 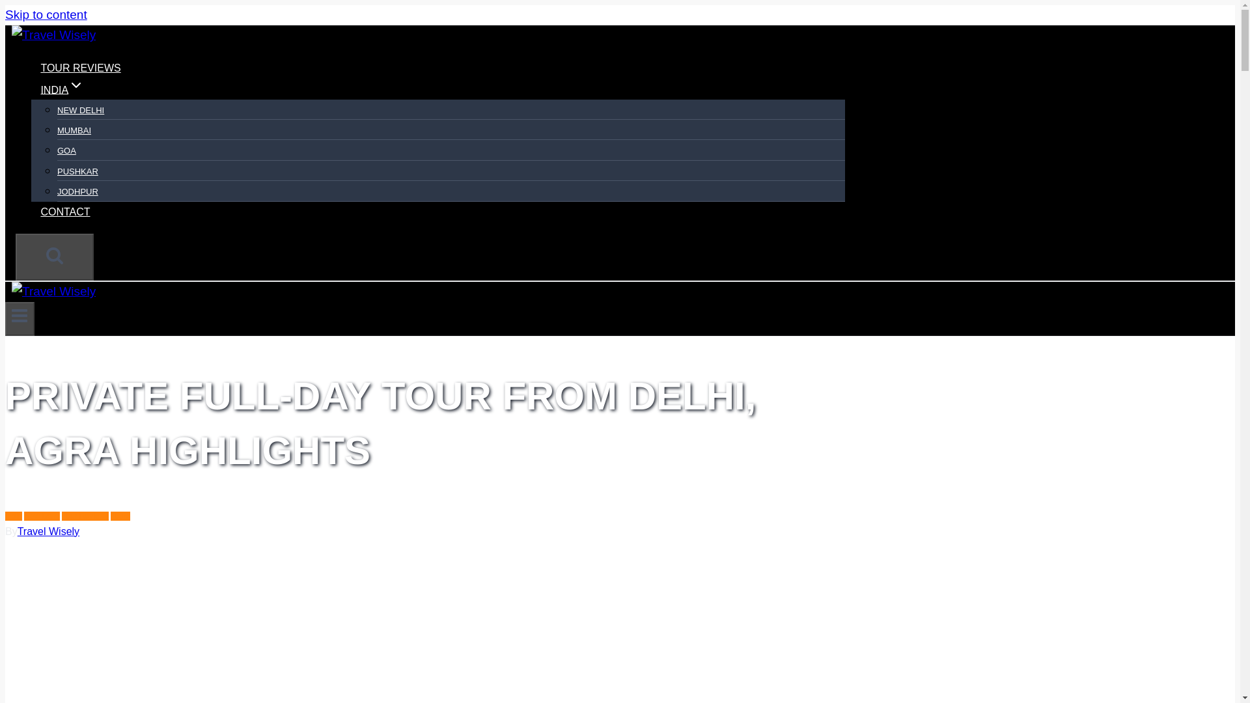 I want to click on Skip to content, so click(x=46, y=14).